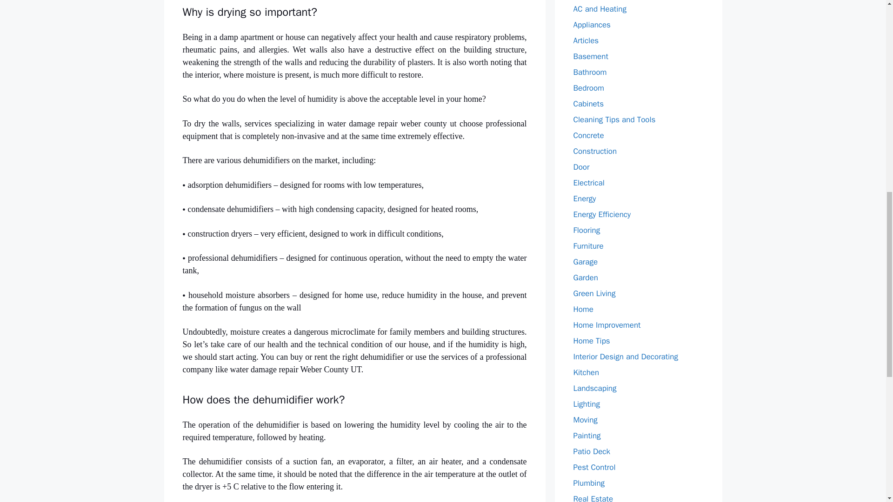  I want to click on Door, so click(581, 167).